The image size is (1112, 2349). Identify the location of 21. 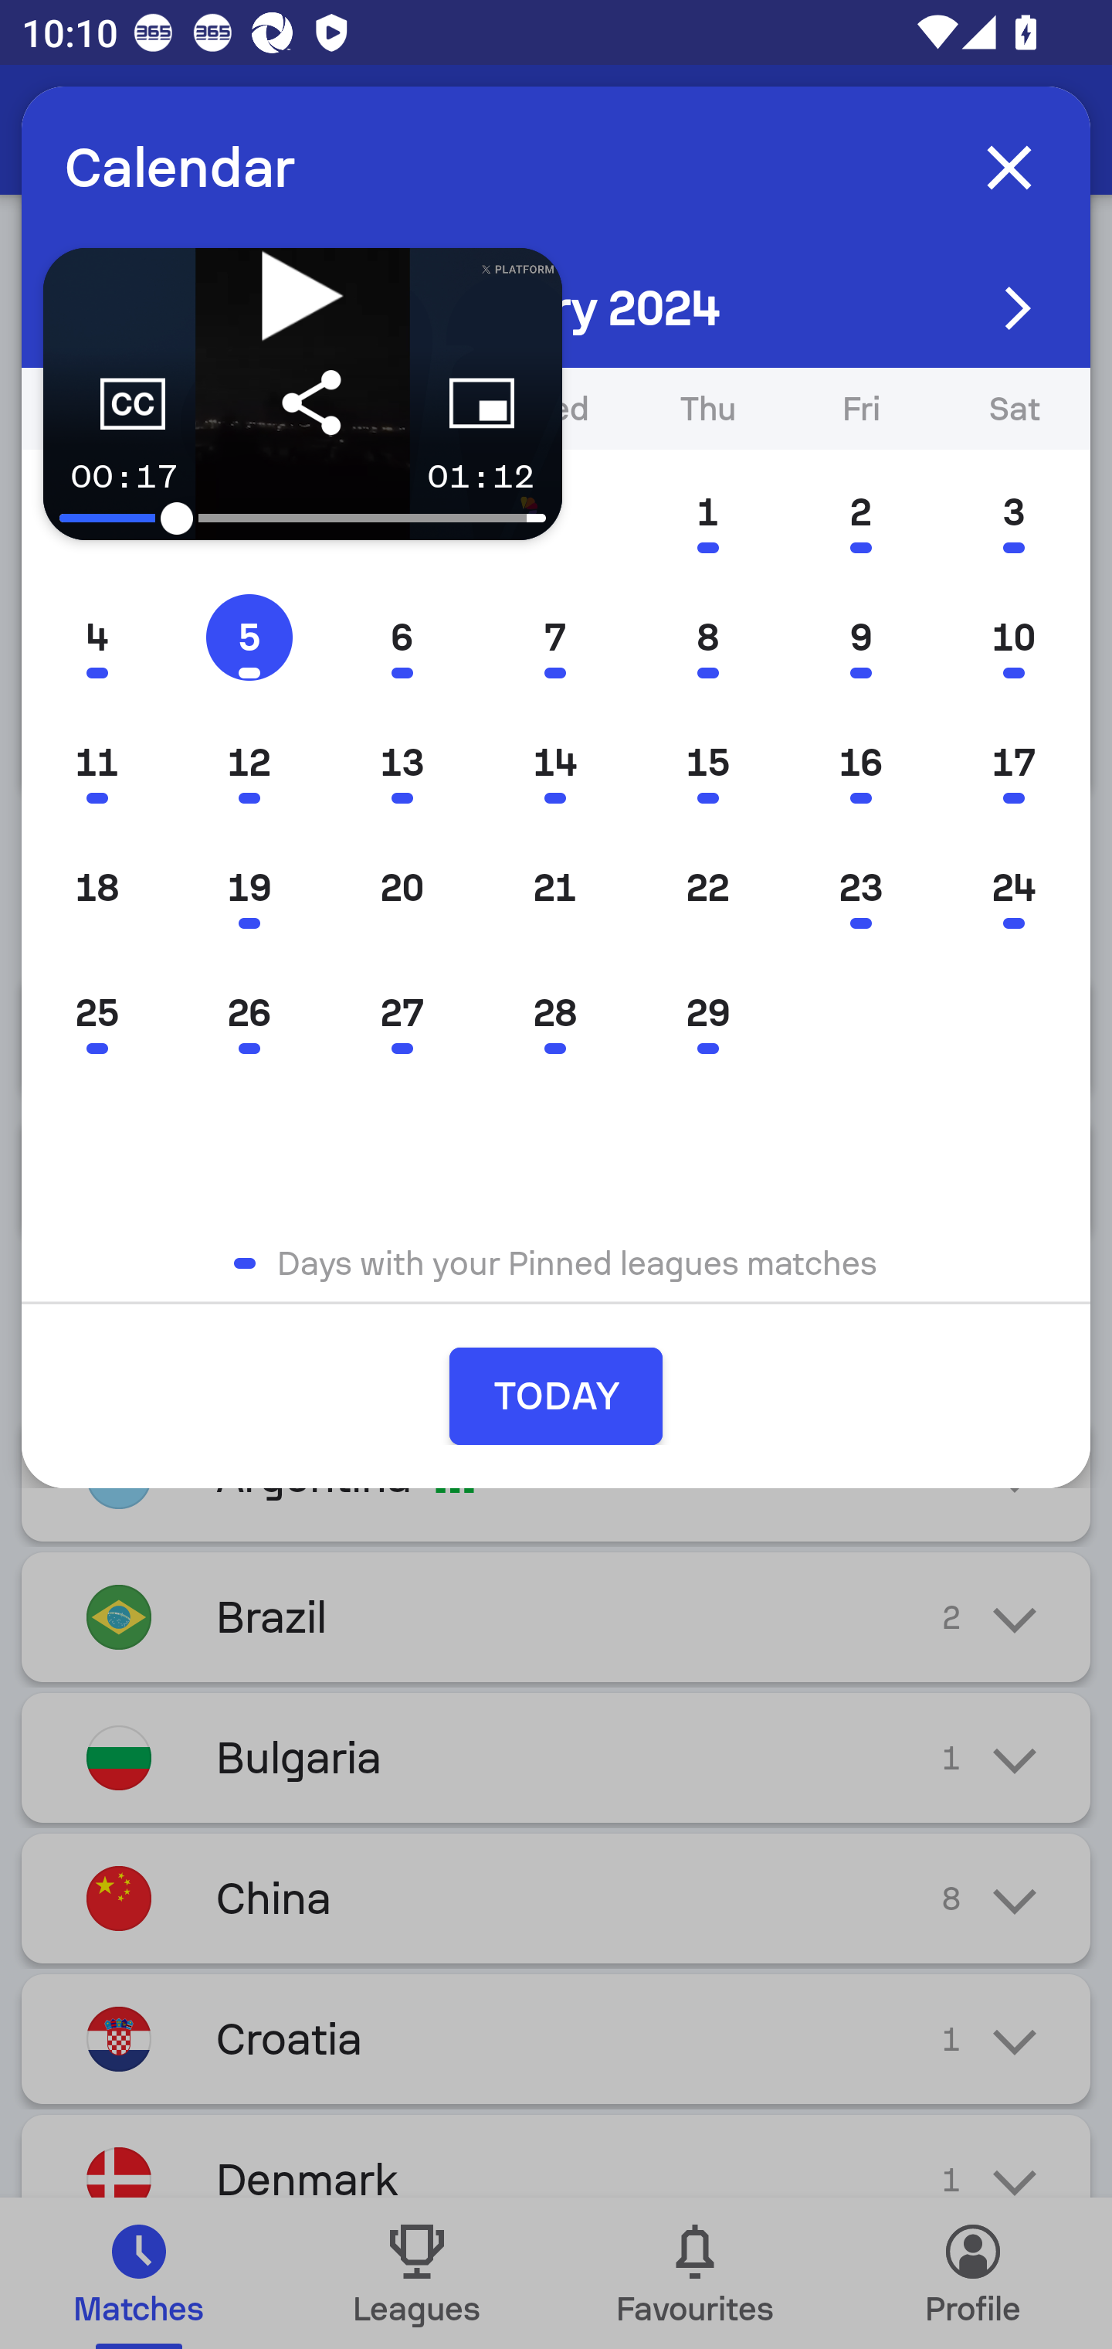
(554, 888).